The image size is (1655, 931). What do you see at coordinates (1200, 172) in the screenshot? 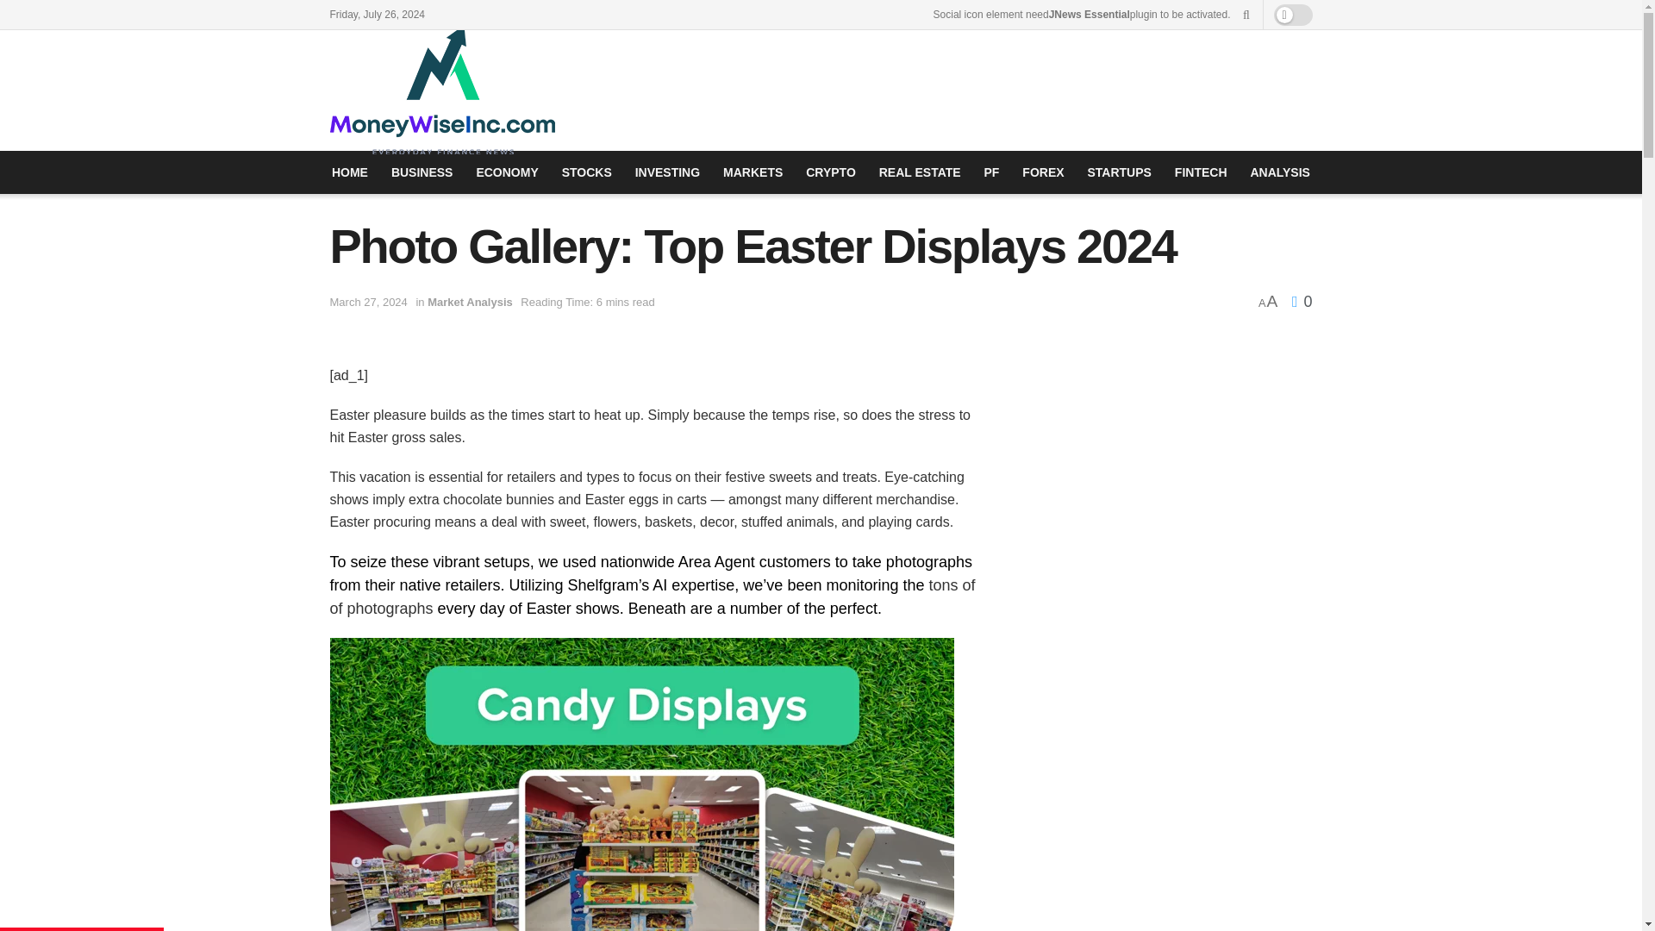
I see `FINTECH` at bounding box center [1200, 172].